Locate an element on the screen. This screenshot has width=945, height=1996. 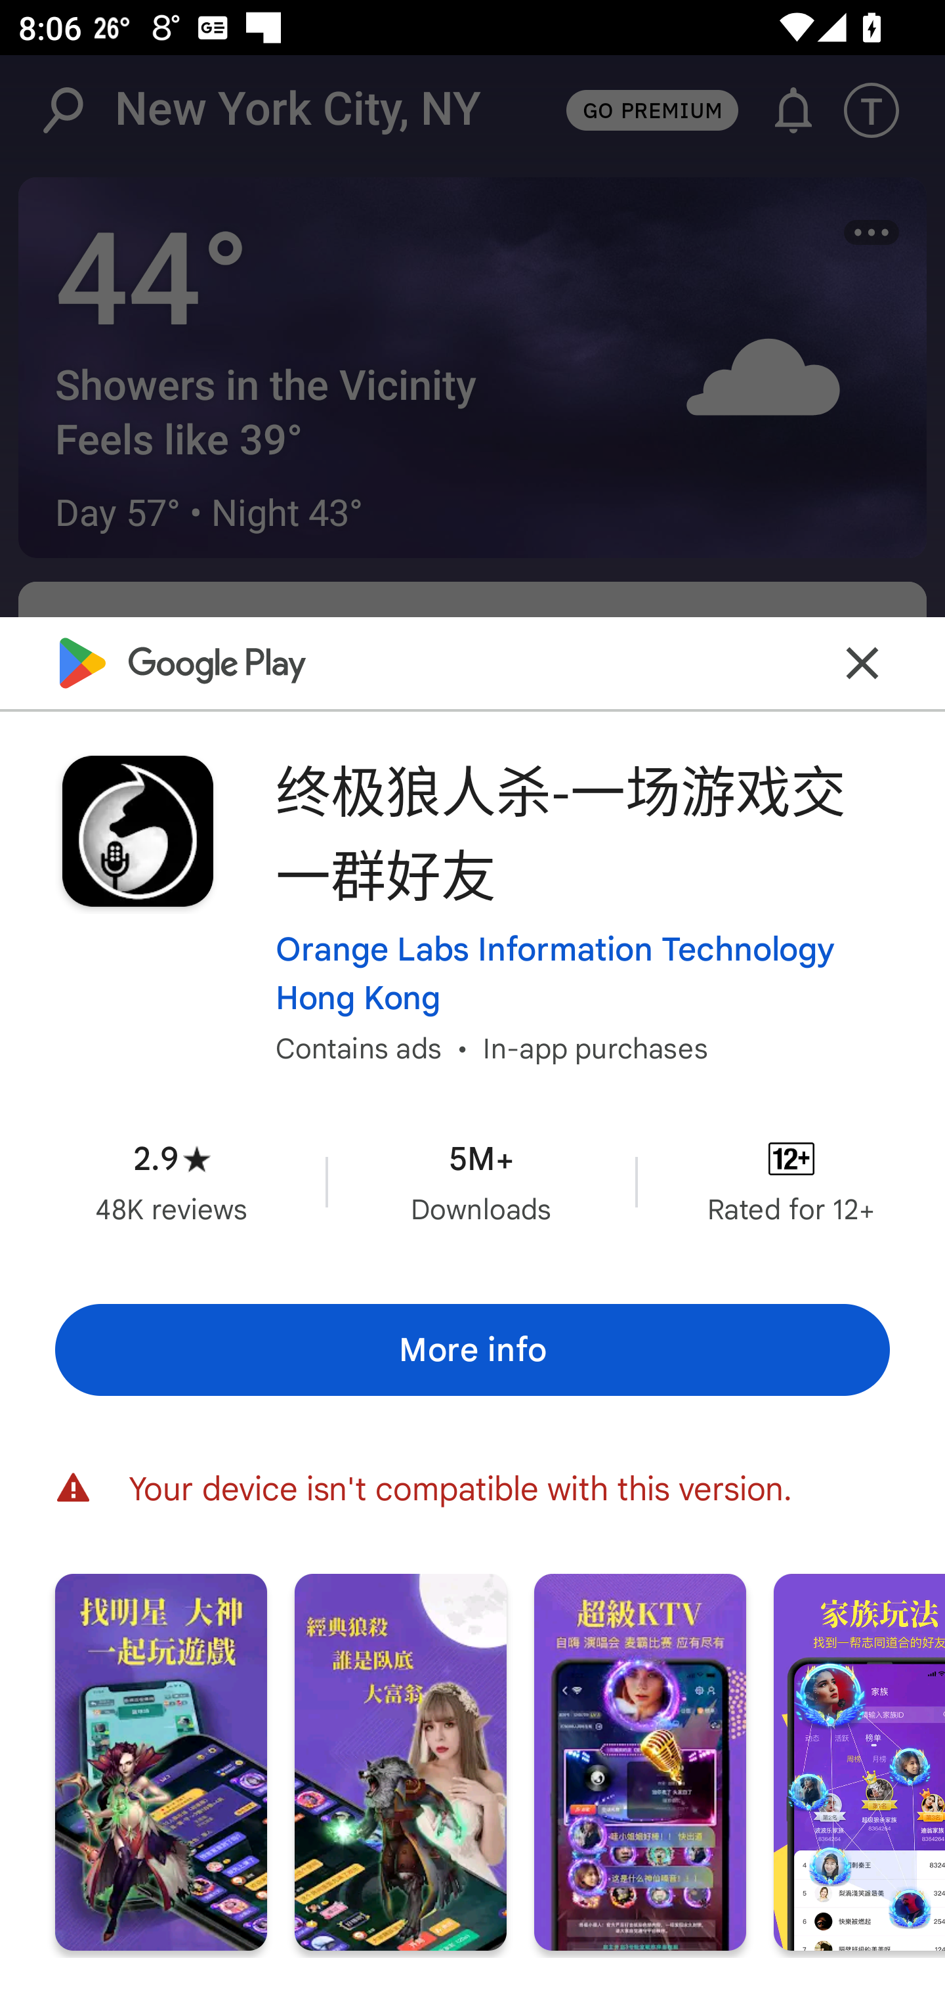
Image of app or game icon for 终极狼人杀-一场游戏交一群好友 is located at coordinates (137, 831).